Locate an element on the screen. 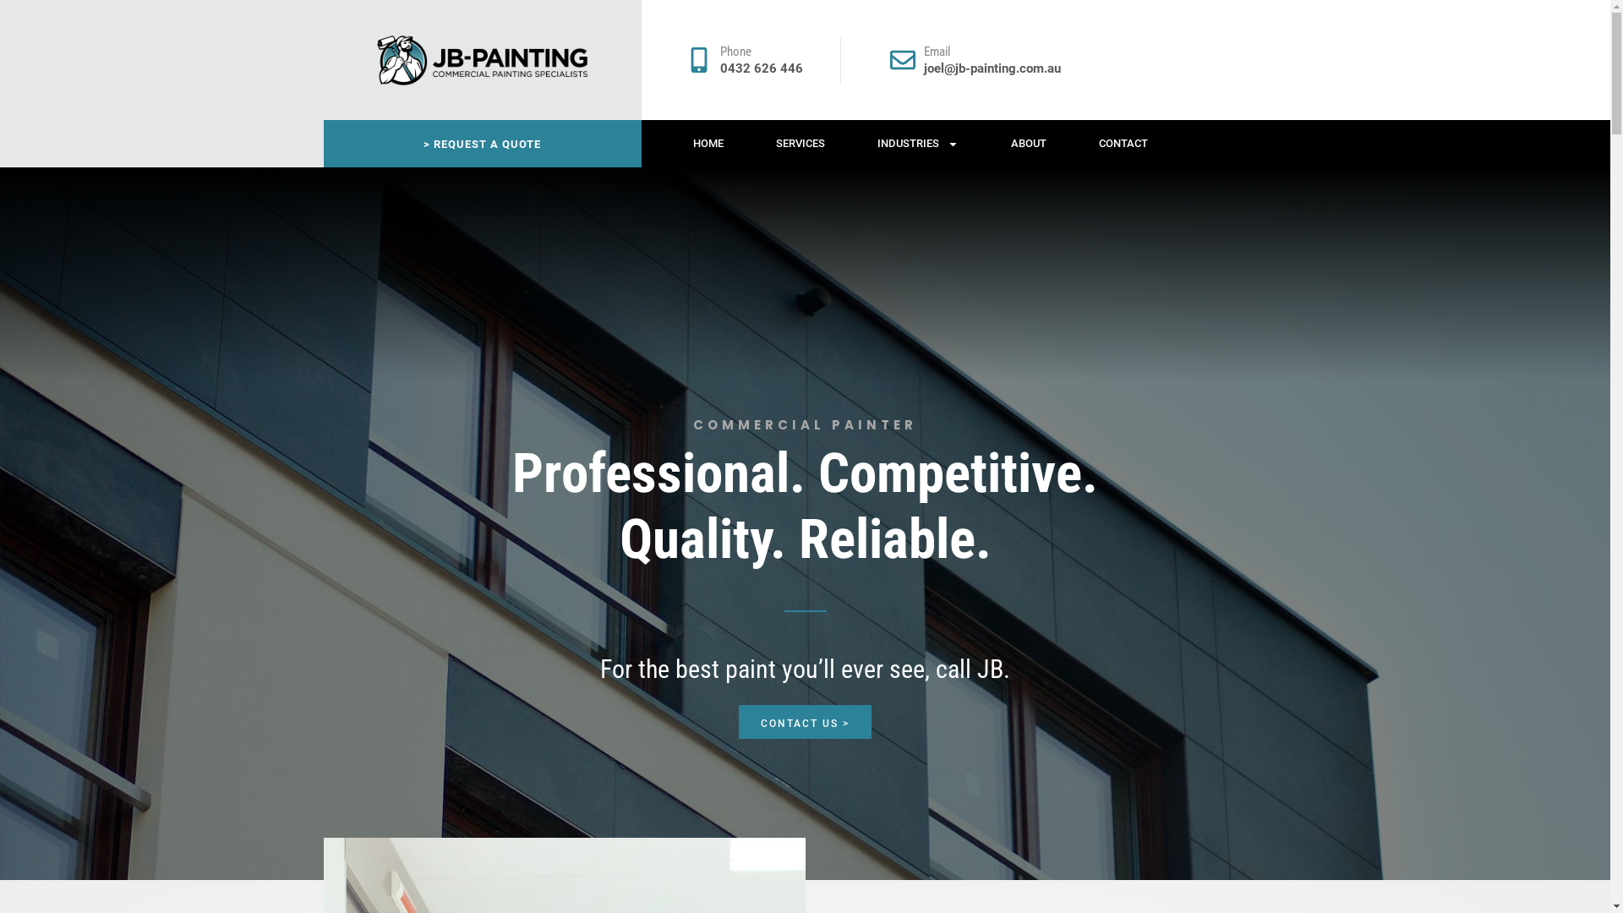 This screenshot has height=913, width=1623. > REQUEST A QUOTE is located at coordinates (482, 144).